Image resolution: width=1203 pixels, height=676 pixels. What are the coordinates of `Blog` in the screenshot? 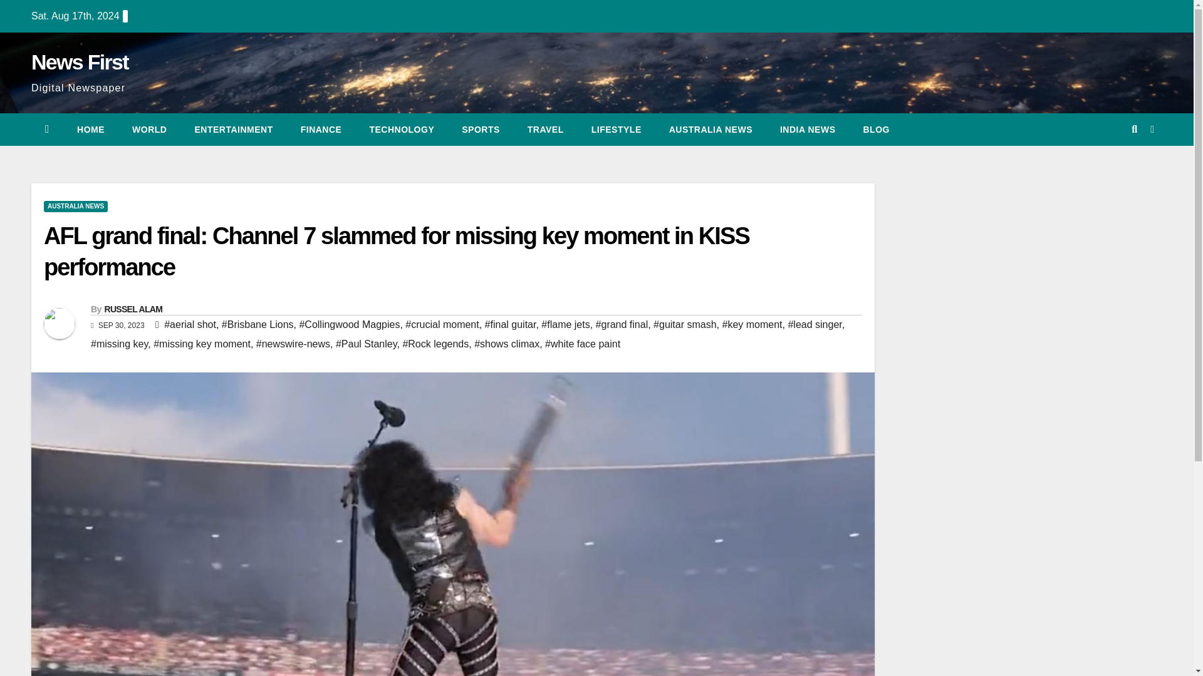 It's located at (876, 130).